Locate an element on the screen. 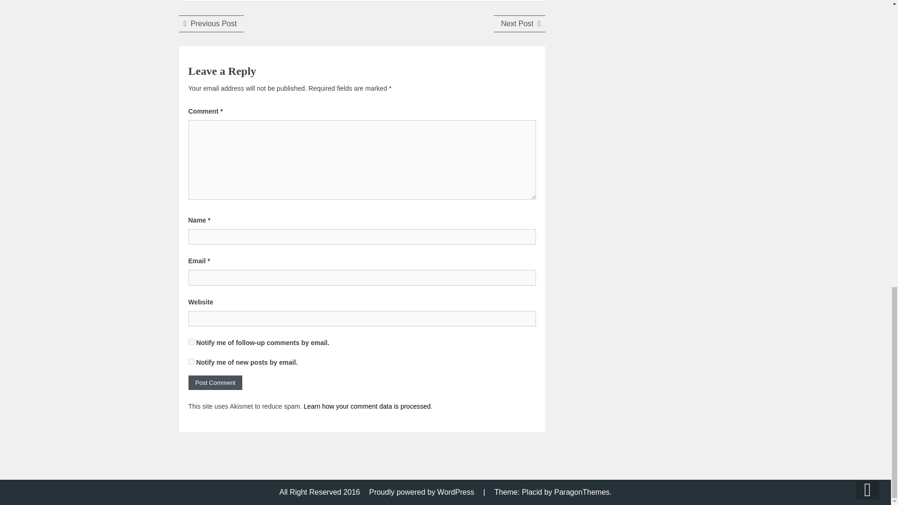  ParagonThemes is located at coordinates (211, 23).